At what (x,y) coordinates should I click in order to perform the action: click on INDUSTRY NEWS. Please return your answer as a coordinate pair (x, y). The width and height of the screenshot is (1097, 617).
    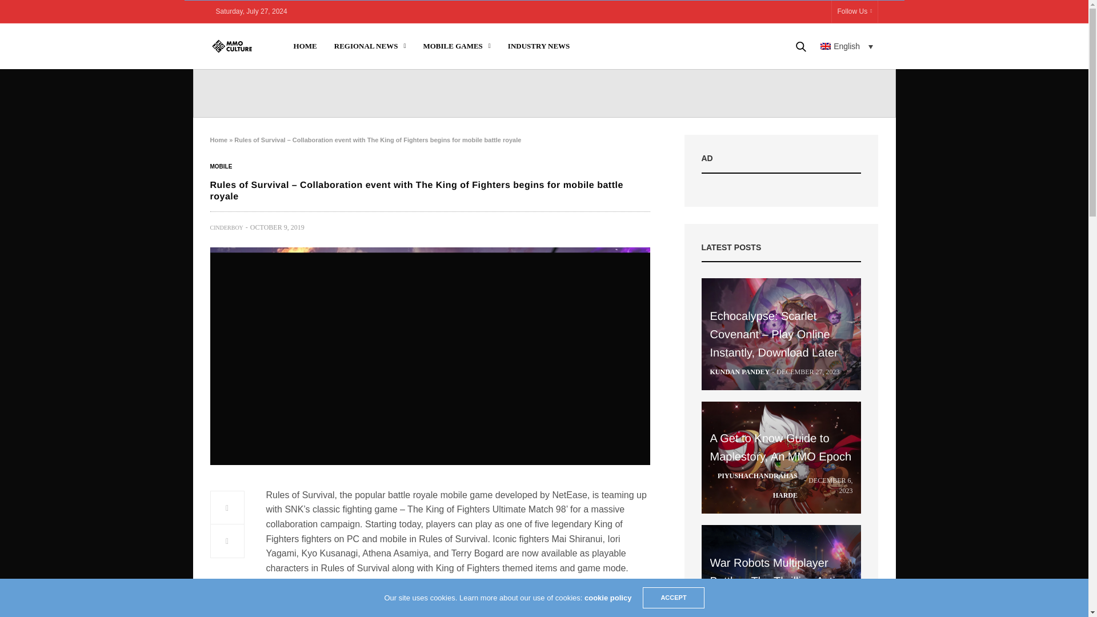
    Looking at the image, I should click on (539, 46).